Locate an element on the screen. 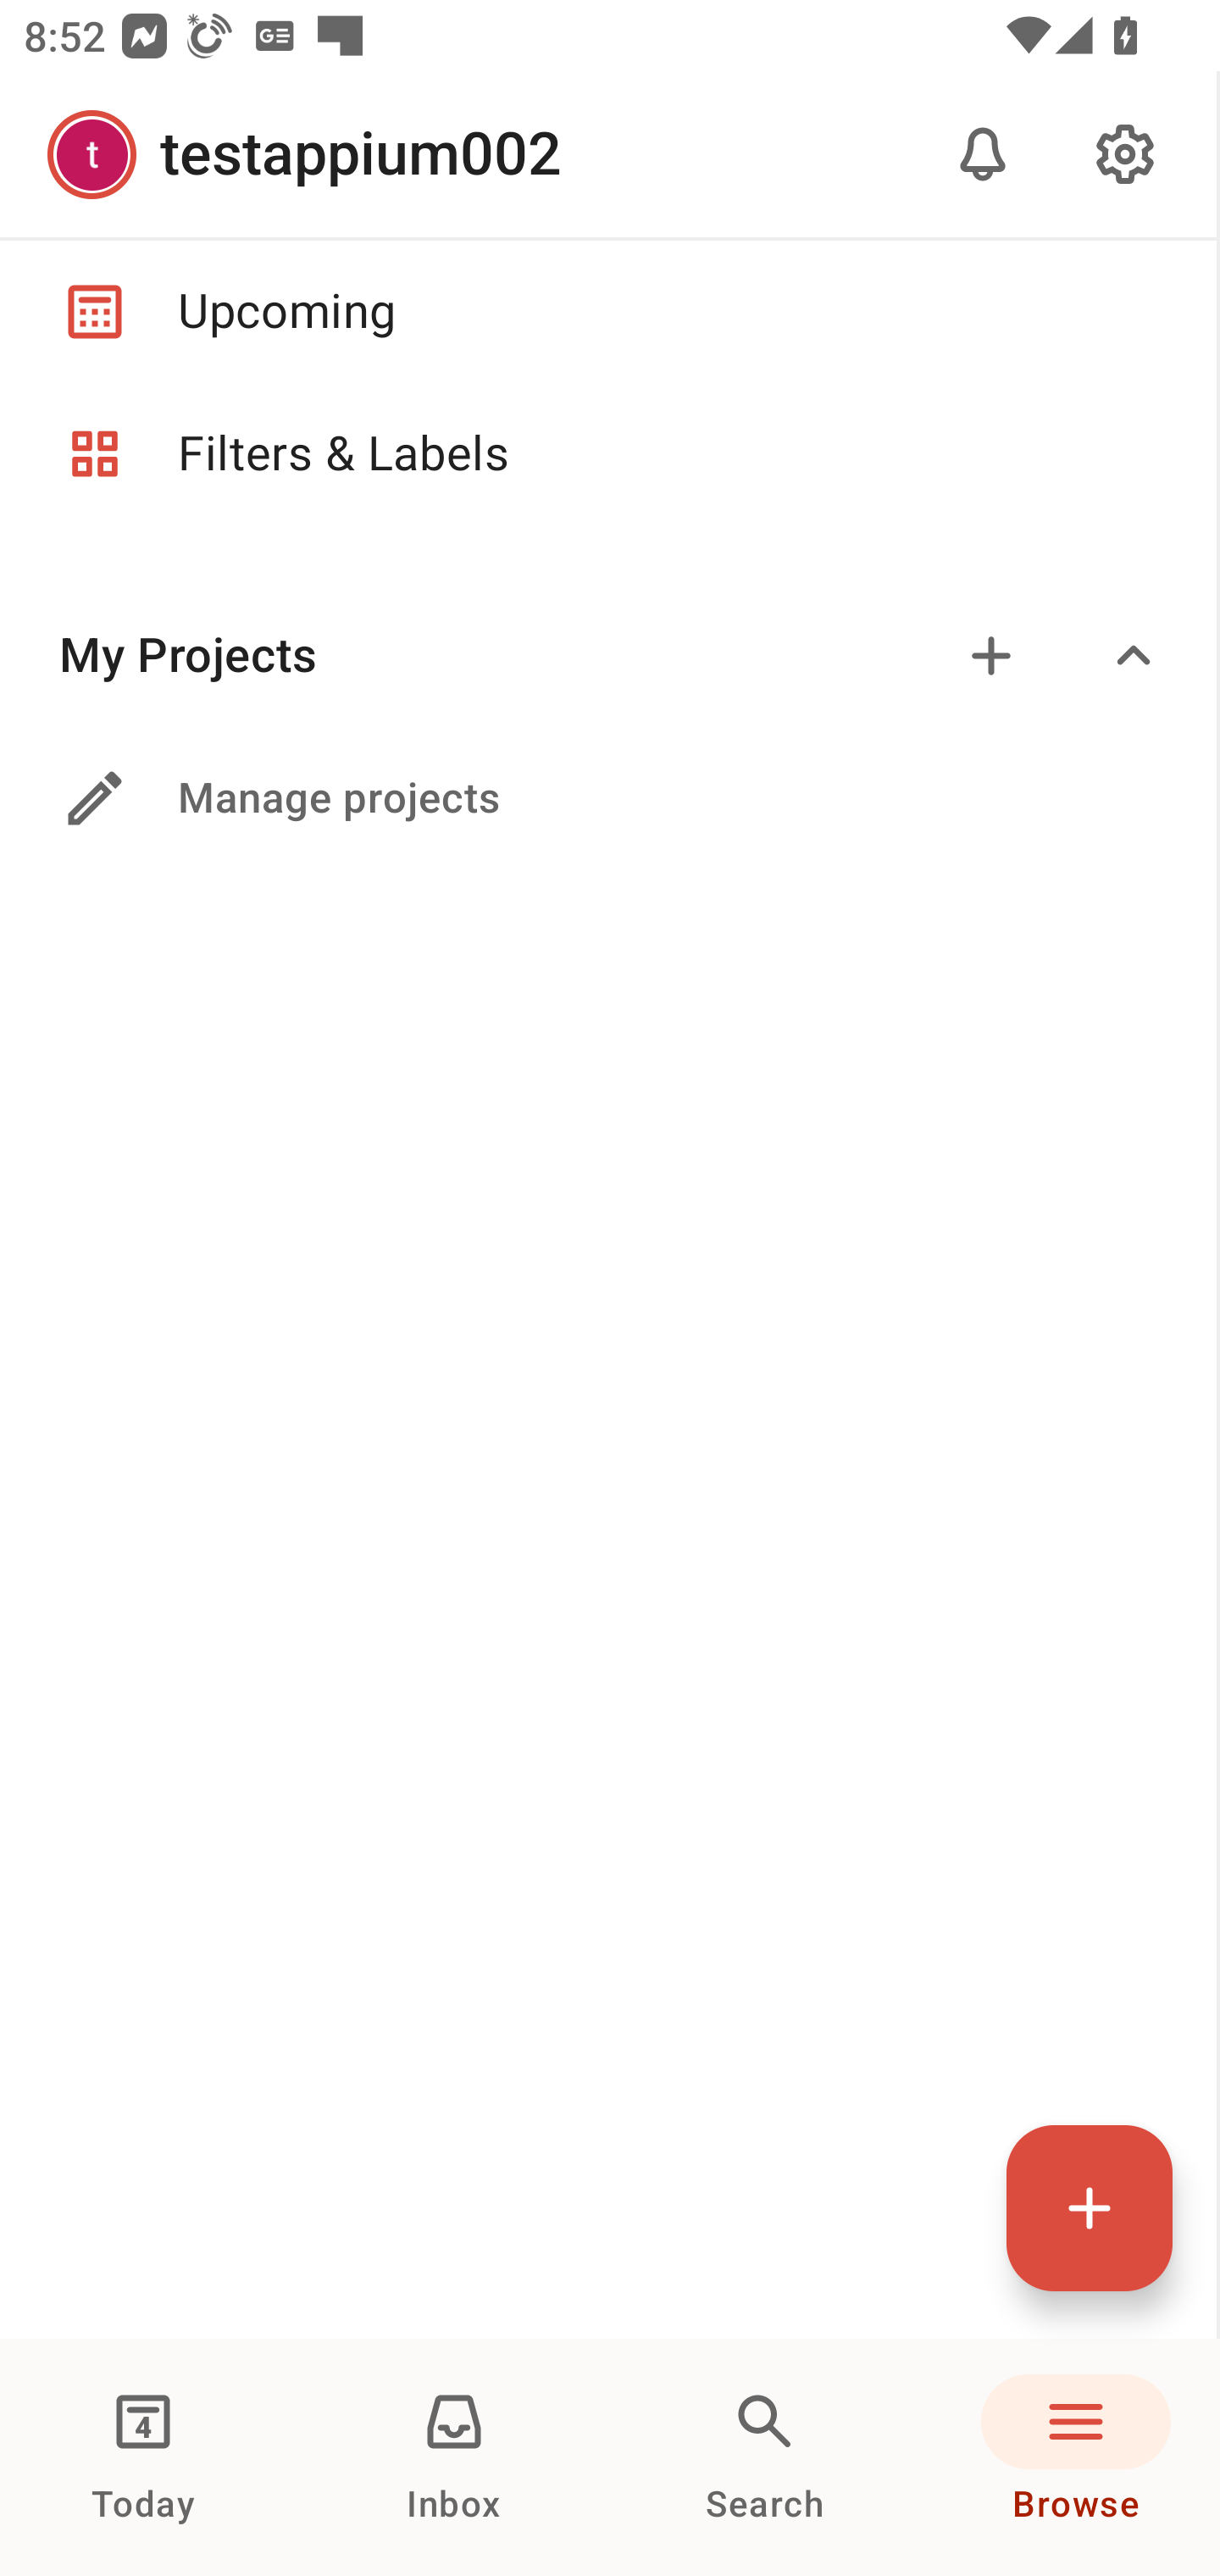 This screenshot has height=2576, width=1220. Settings is located at coordinates (1125, 154).